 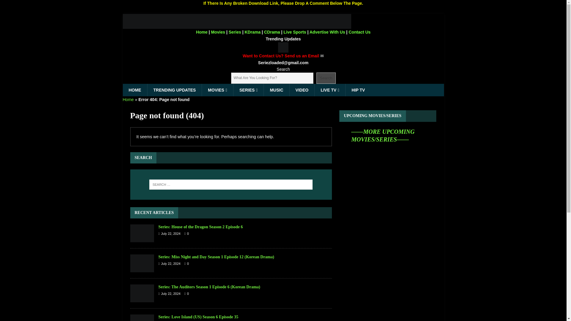 What do you see at coordinates (327, 32) in the screenshot?
I see `Advertise With Us` at bounding box center [327, 32].